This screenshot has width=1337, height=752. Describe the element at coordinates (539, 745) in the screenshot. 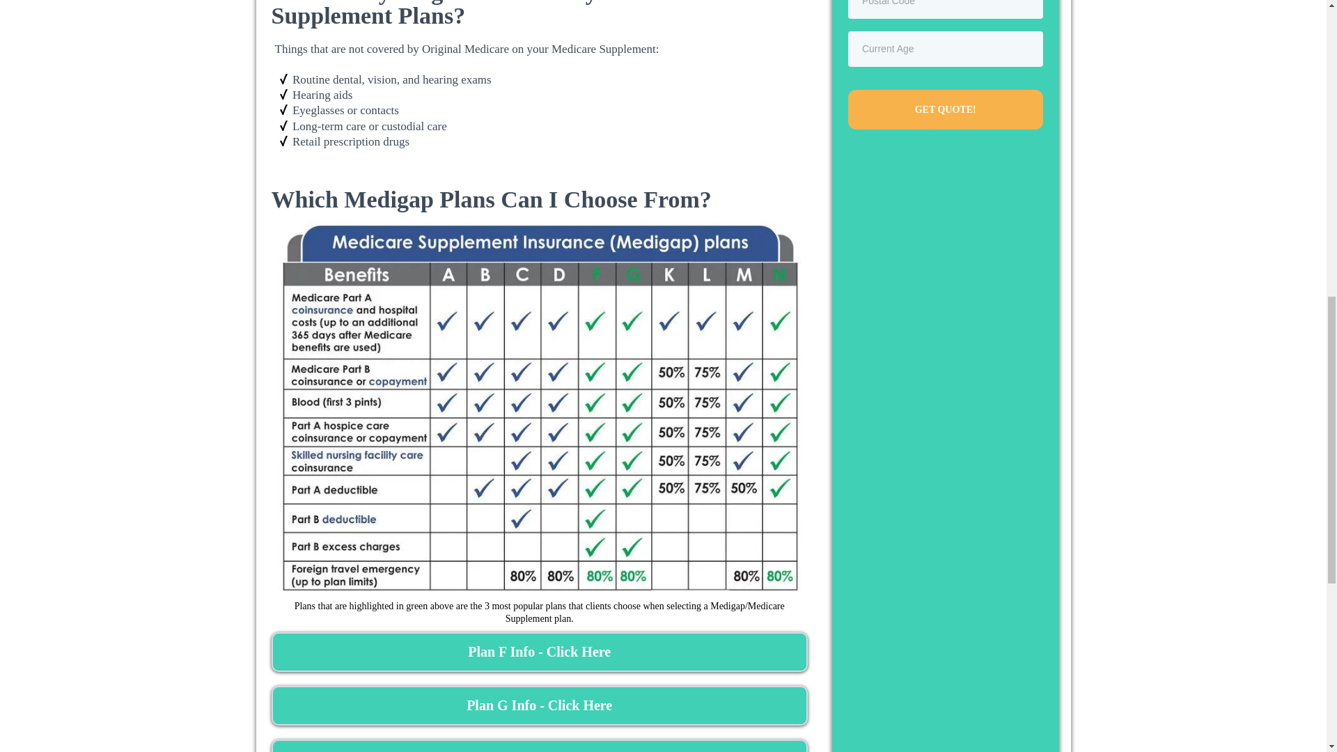

I see `Plan N Info - Click Here` at that location.